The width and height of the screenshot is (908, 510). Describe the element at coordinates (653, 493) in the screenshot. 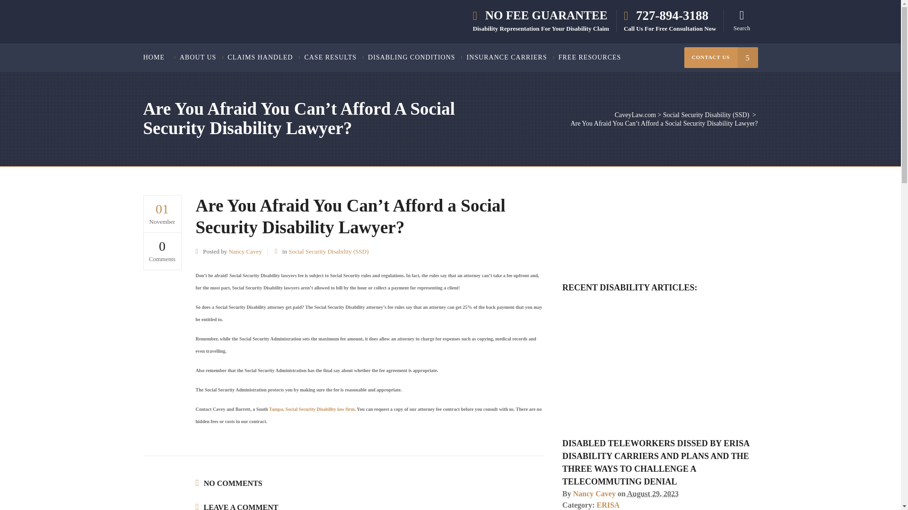

I see `Tuesday, August 29th, 2023, 10:58 am` at that location.